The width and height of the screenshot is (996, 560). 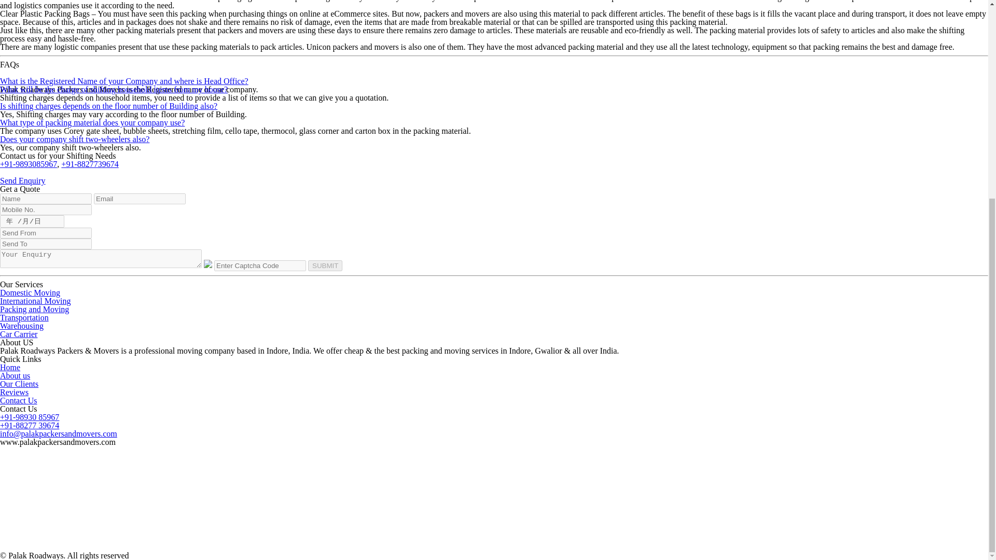 What do you see at coordinates (325, 265) in the screenshot?
I see `SUBMIT` at bounding box center [325, 265].